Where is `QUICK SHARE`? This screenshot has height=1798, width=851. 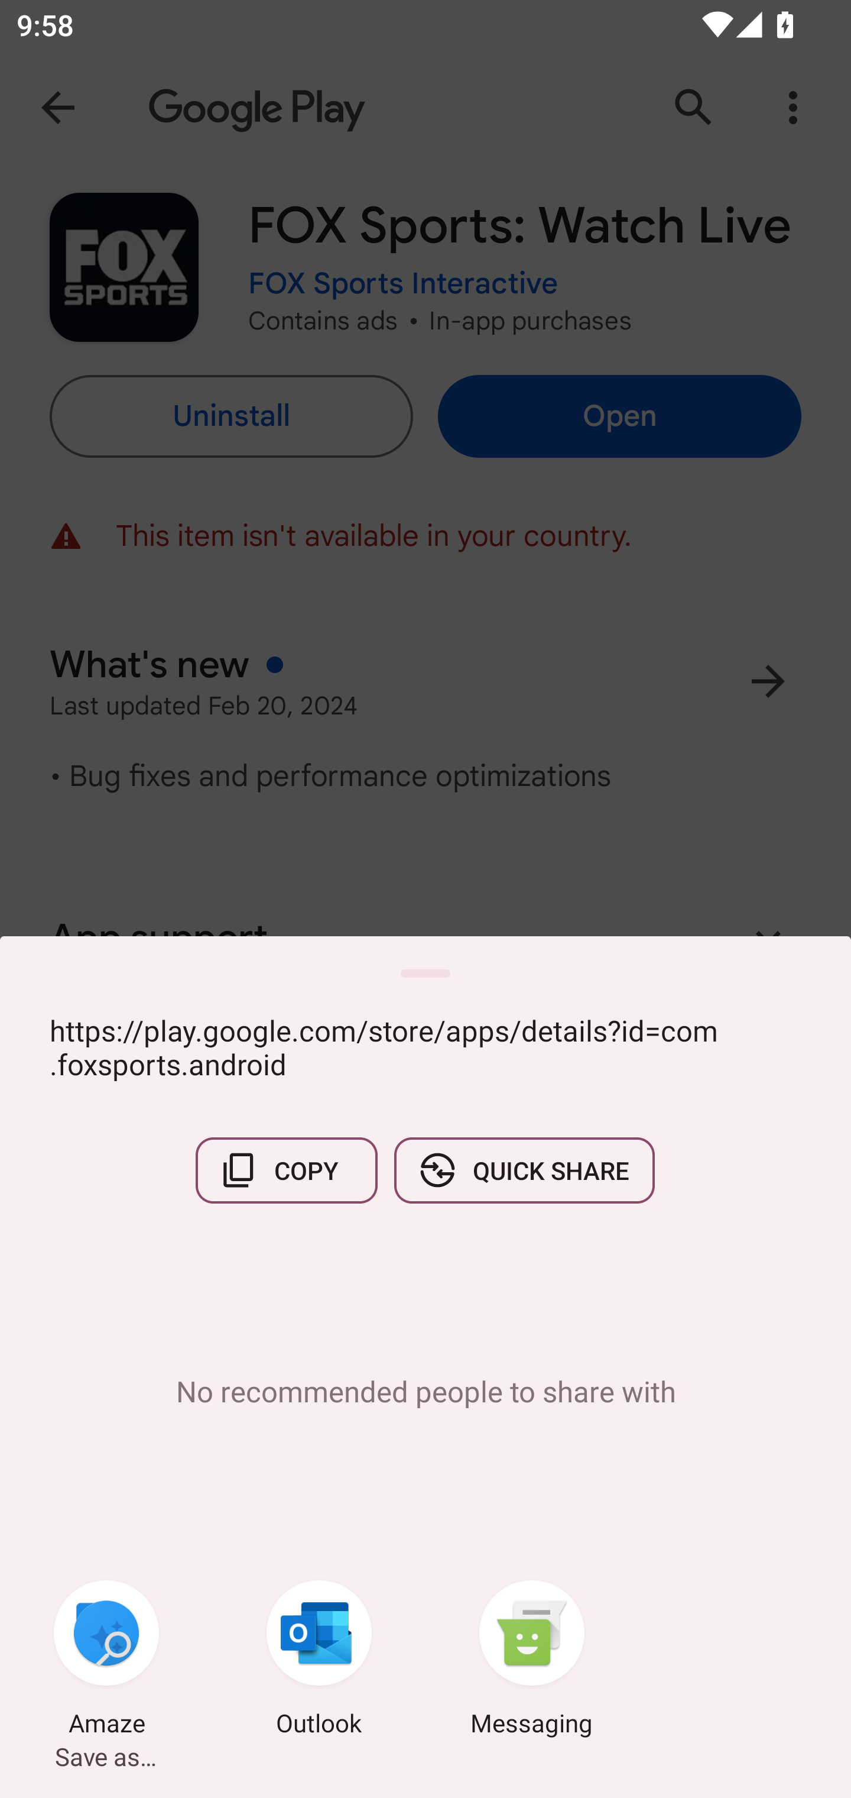
QUICK SHARE is located at coordinates (524, 1170).